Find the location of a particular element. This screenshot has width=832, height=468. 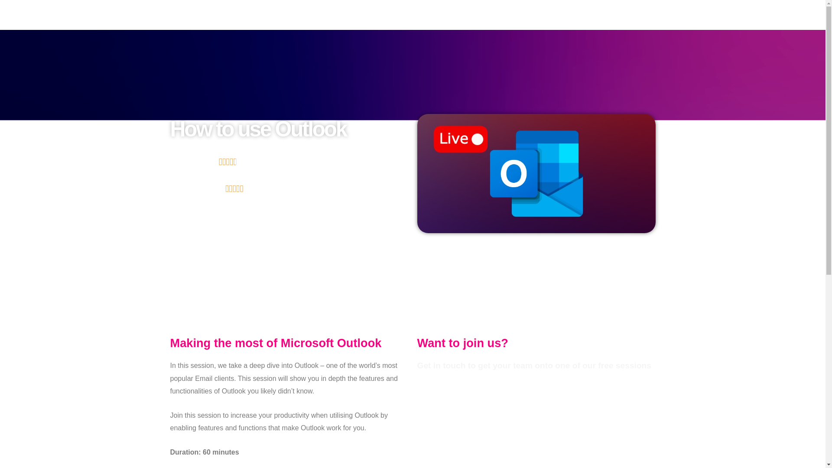

Twitter is located at coordinates (413, 93).